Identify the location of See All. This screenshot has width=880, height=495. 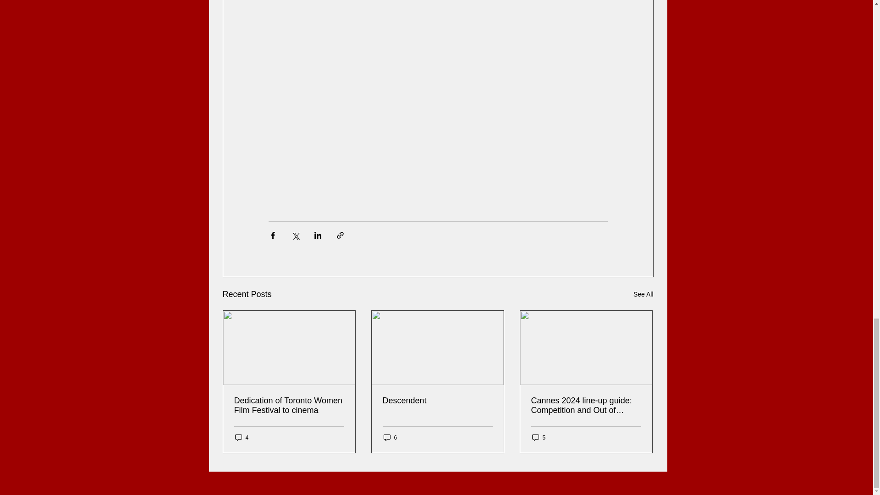
(643, 294).